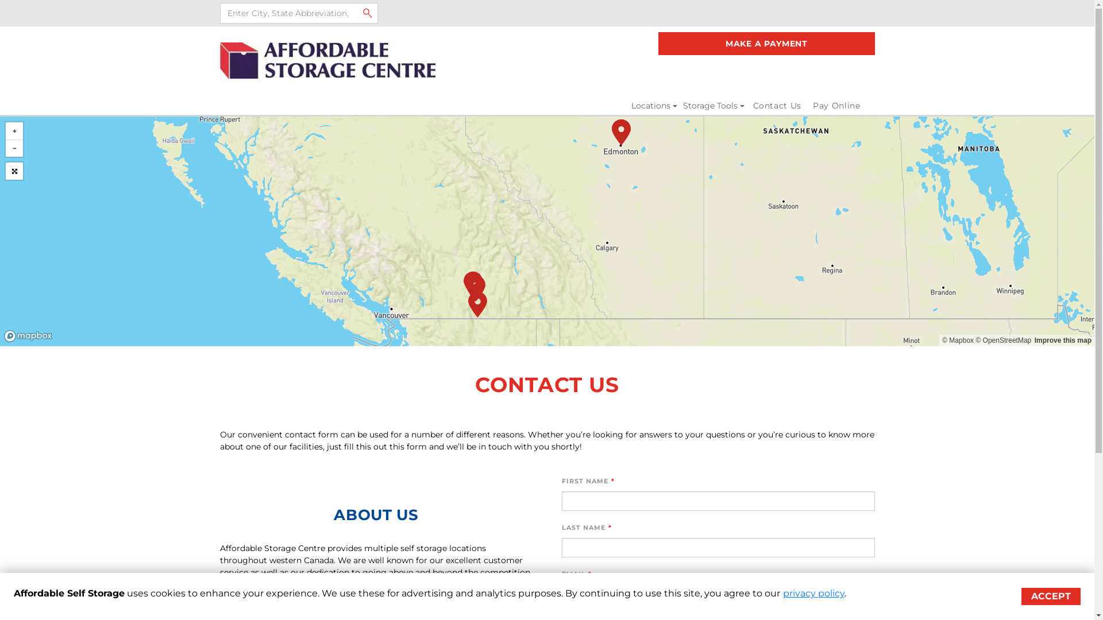 This screenshot has width=1103, height=620. Describe the element at coordinates (714, 106) in the screenshot. I see `Storage Tools` at that location.